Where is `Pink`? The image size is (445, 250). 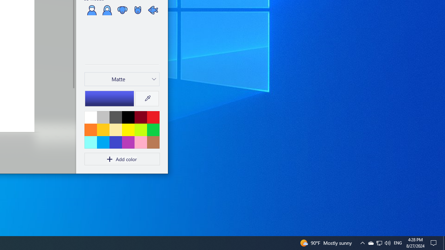
Pink is located at coordinates (128, 142).